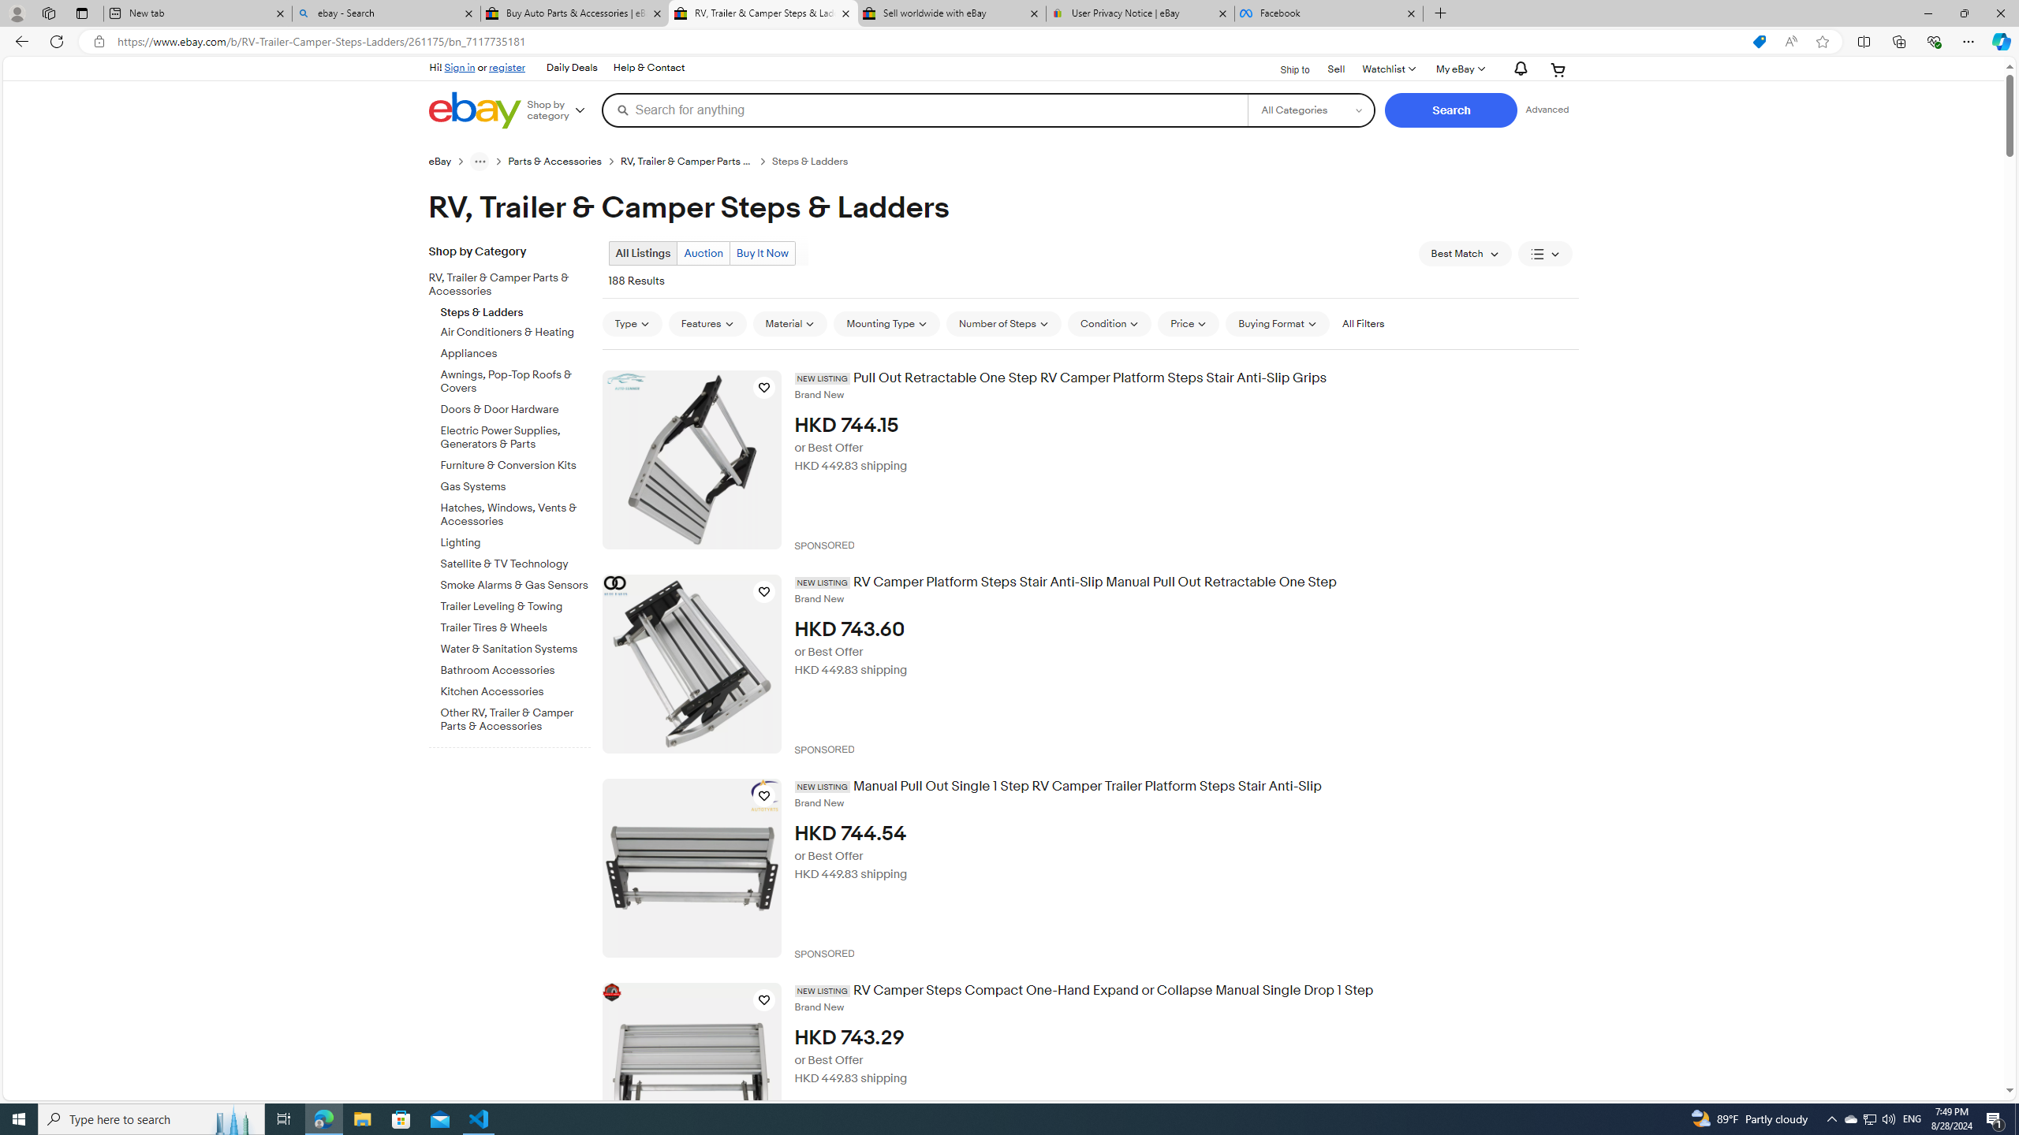  I want to click on Restore, so click(1964, 13).